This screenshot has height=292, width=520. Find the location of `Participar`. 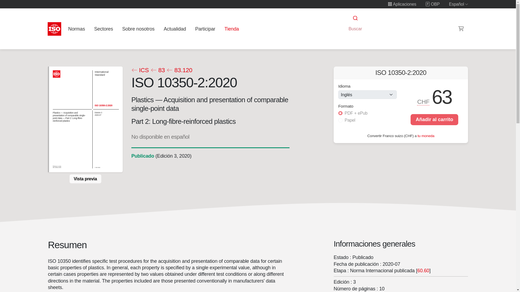

Participar is located at coordinates (205, 29).